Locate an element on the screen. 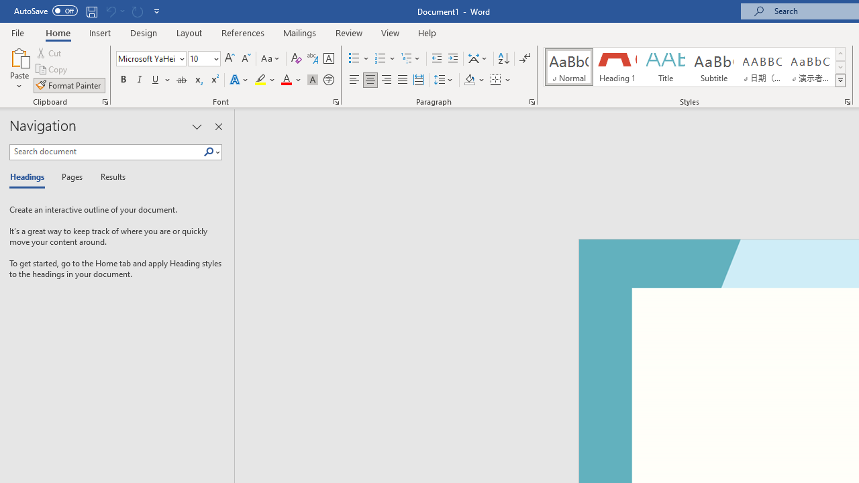 Image resolution: width=859 pixels, height=483 pixels. Align Left is located at coordinates (354, 80).